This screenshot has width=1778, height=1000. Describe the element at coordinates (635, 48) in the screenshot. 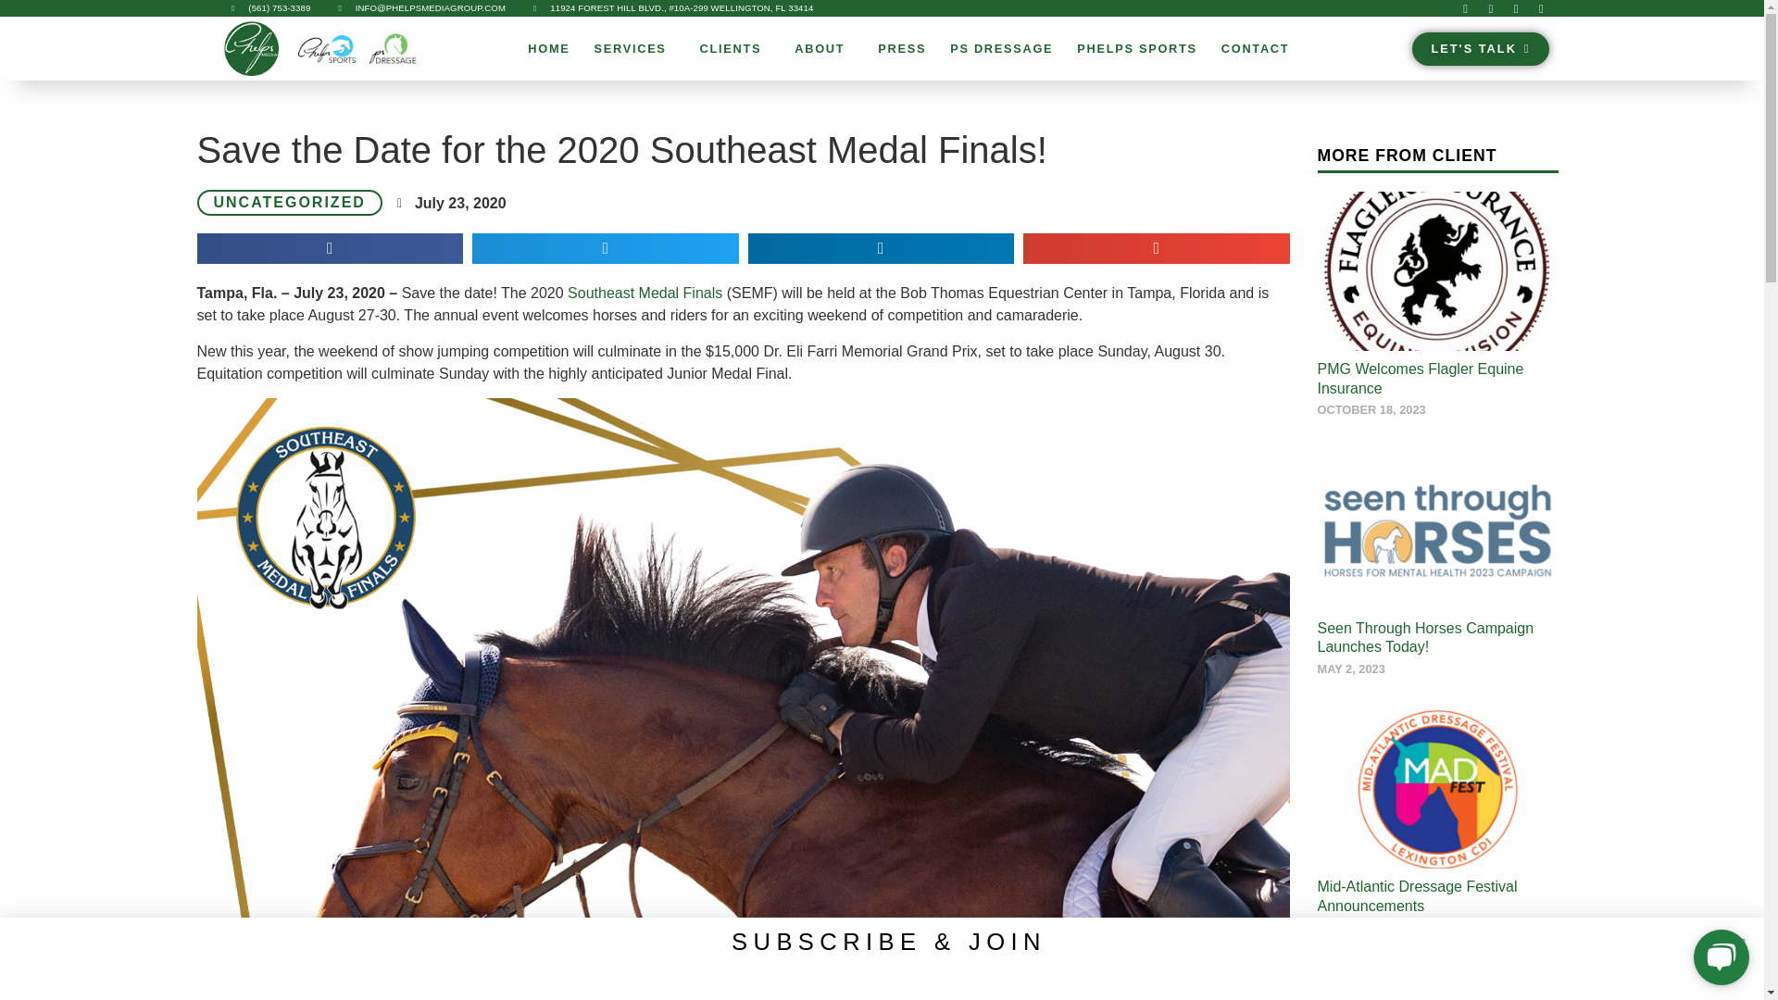

I see `SERVICES` at that location.